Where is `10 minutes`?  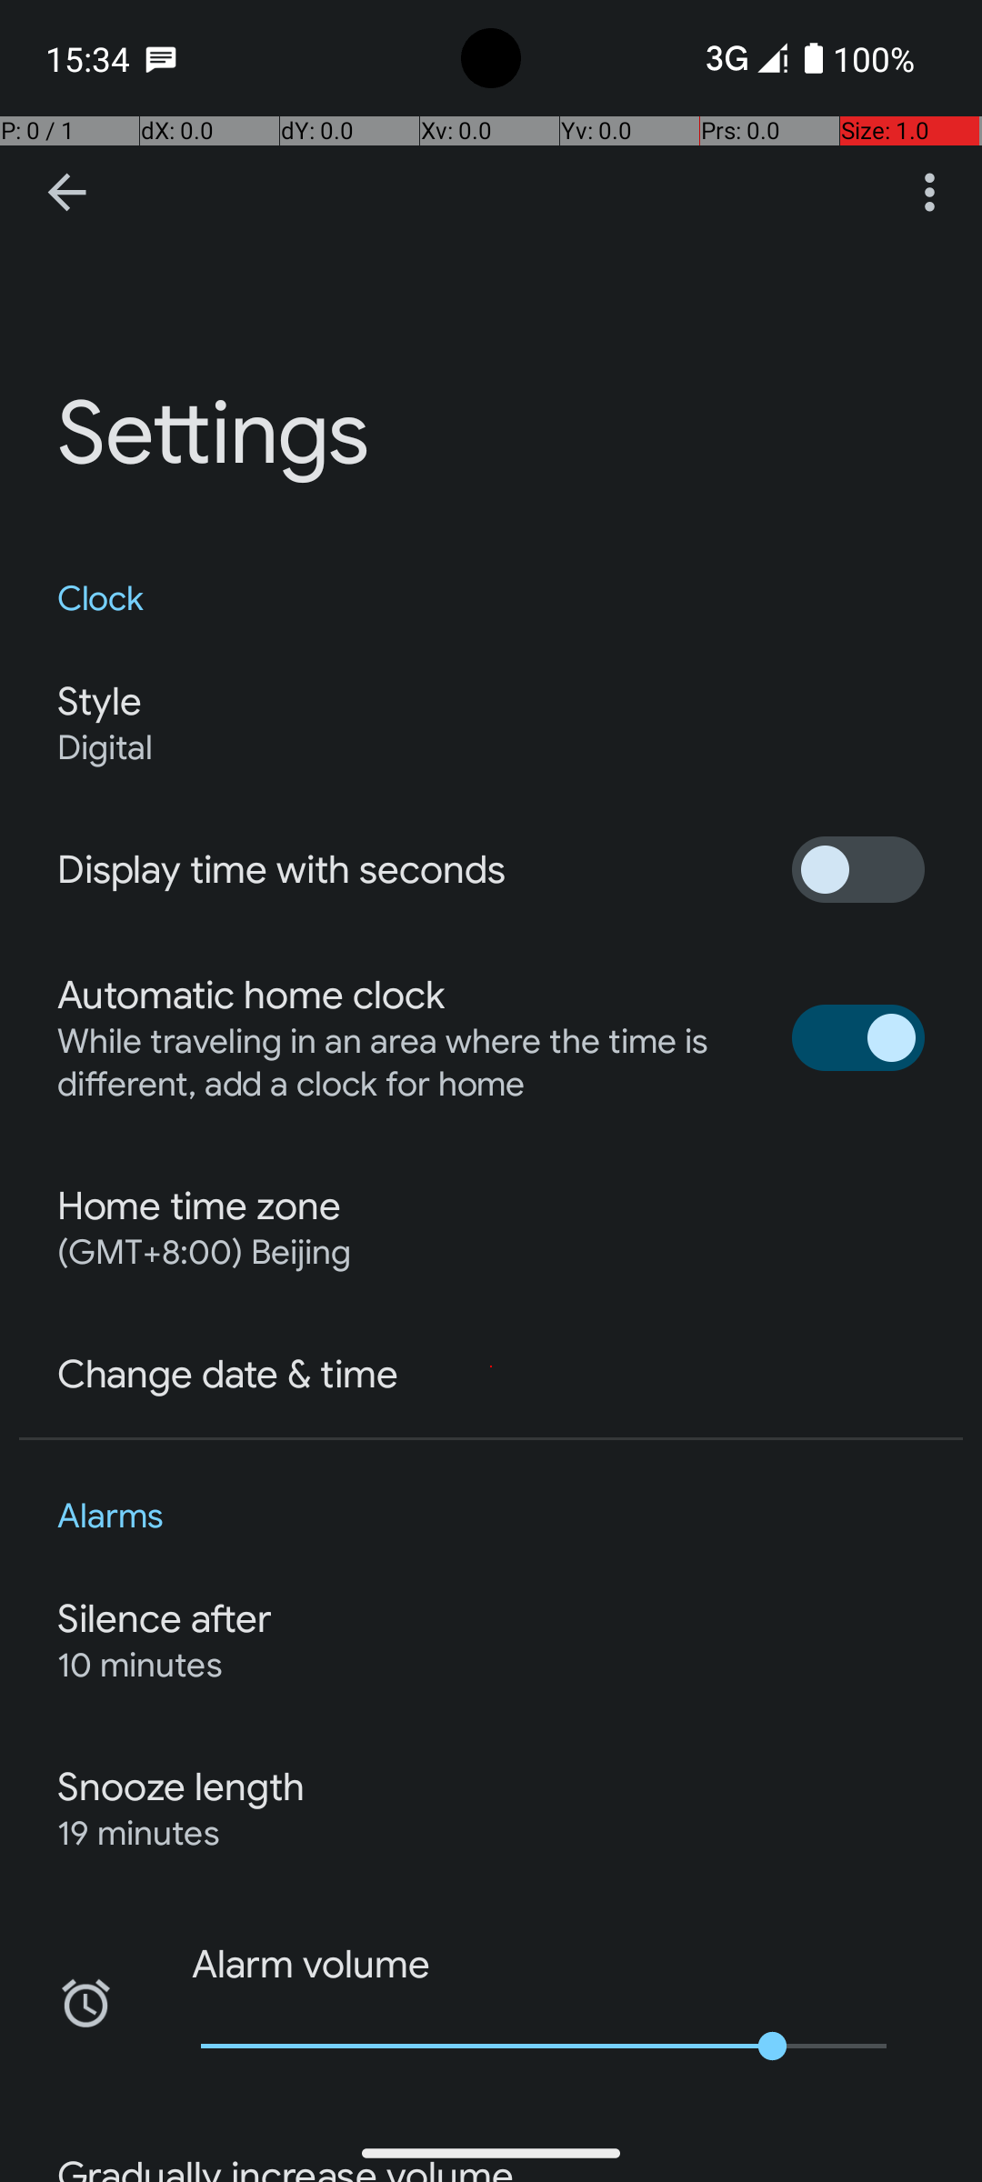 10 minutes is located at coordinates (140, 1666).